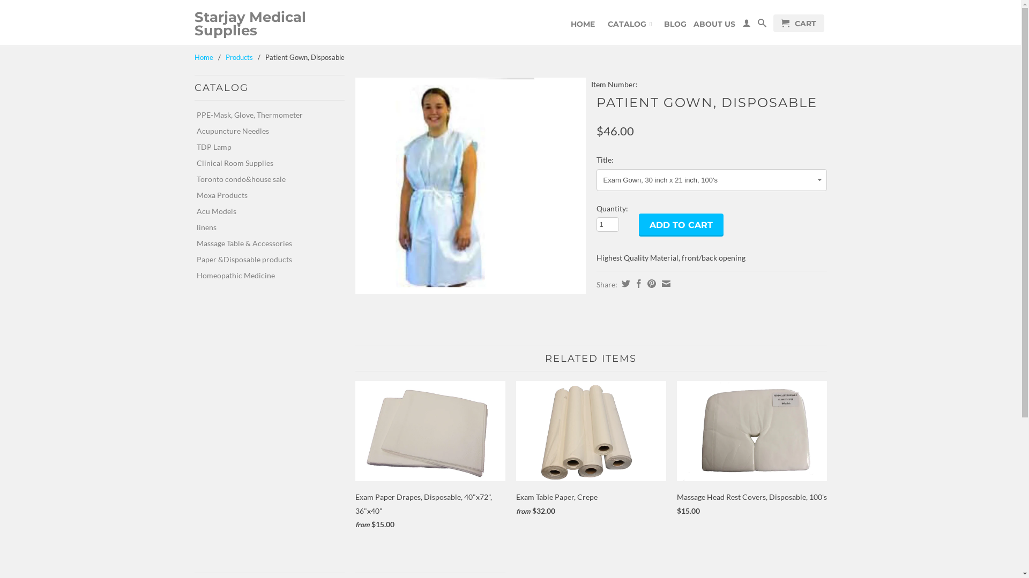  I want to click on Moxa Products, so click(265, 195).